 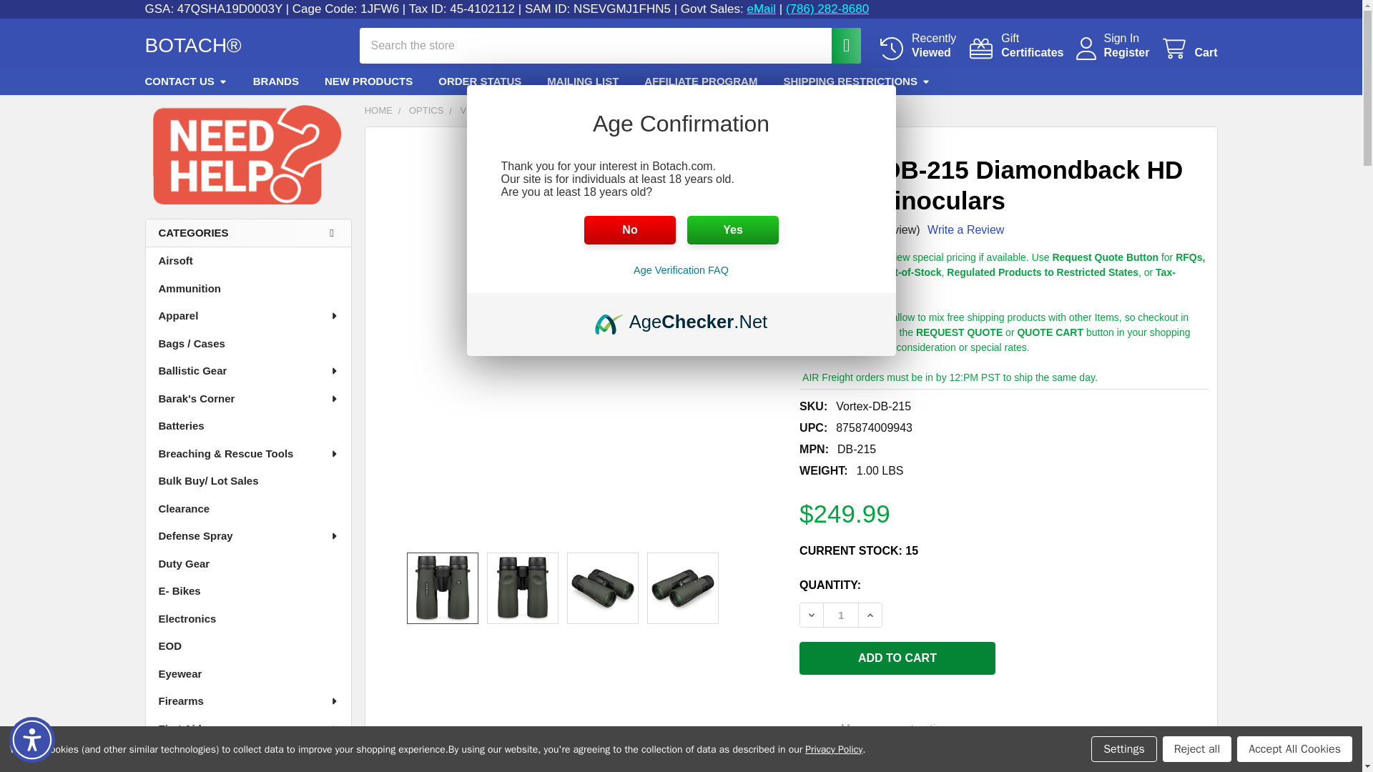 What do you see at coordinates (1015, 46) in the screenshot?
I see `Cart` at bounding box center [1015, 46].